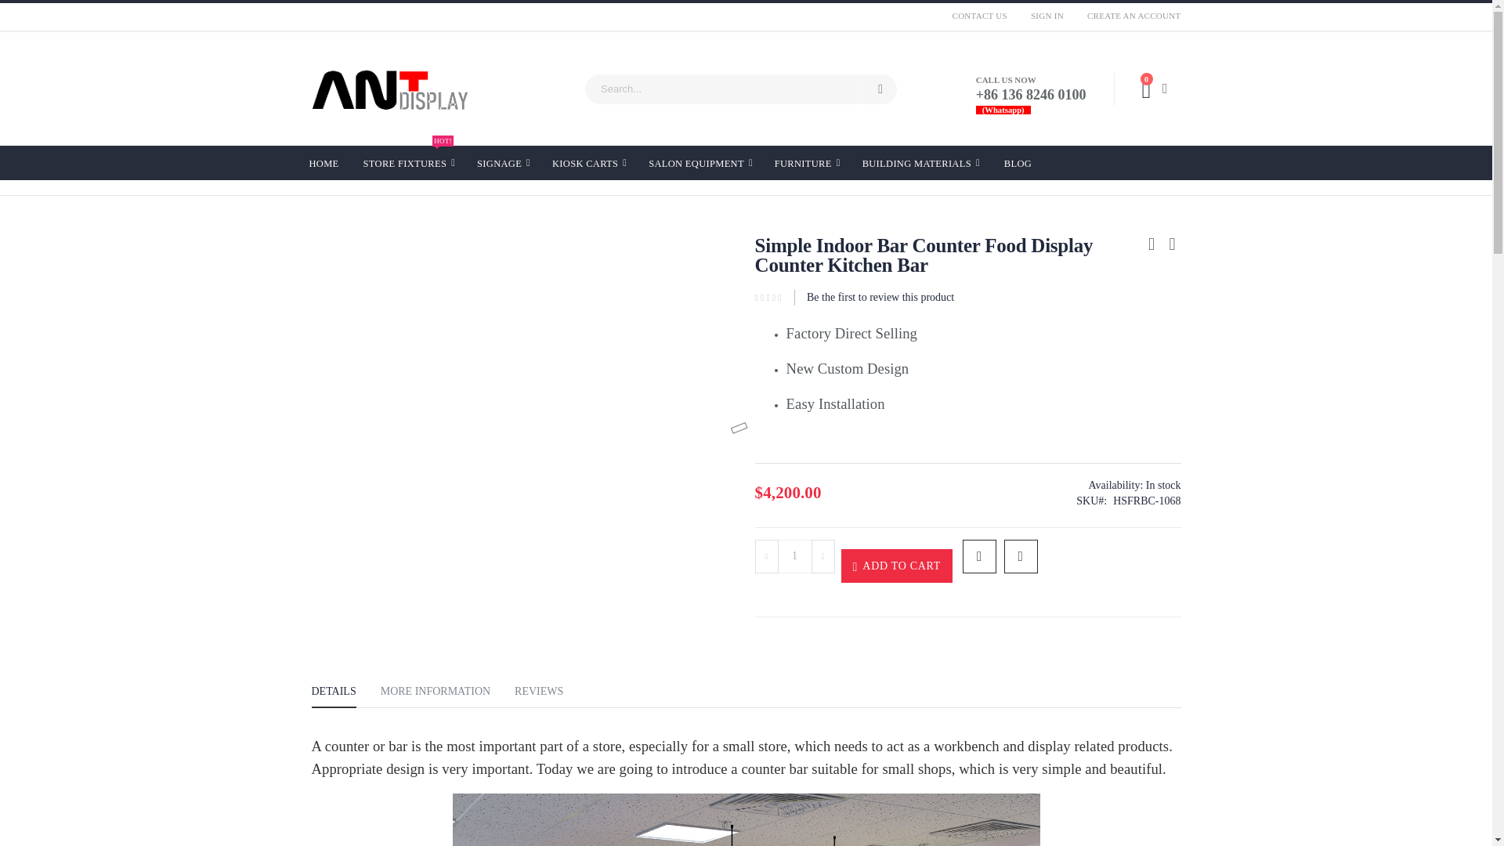  I want to click on 1, so click(794, 556).